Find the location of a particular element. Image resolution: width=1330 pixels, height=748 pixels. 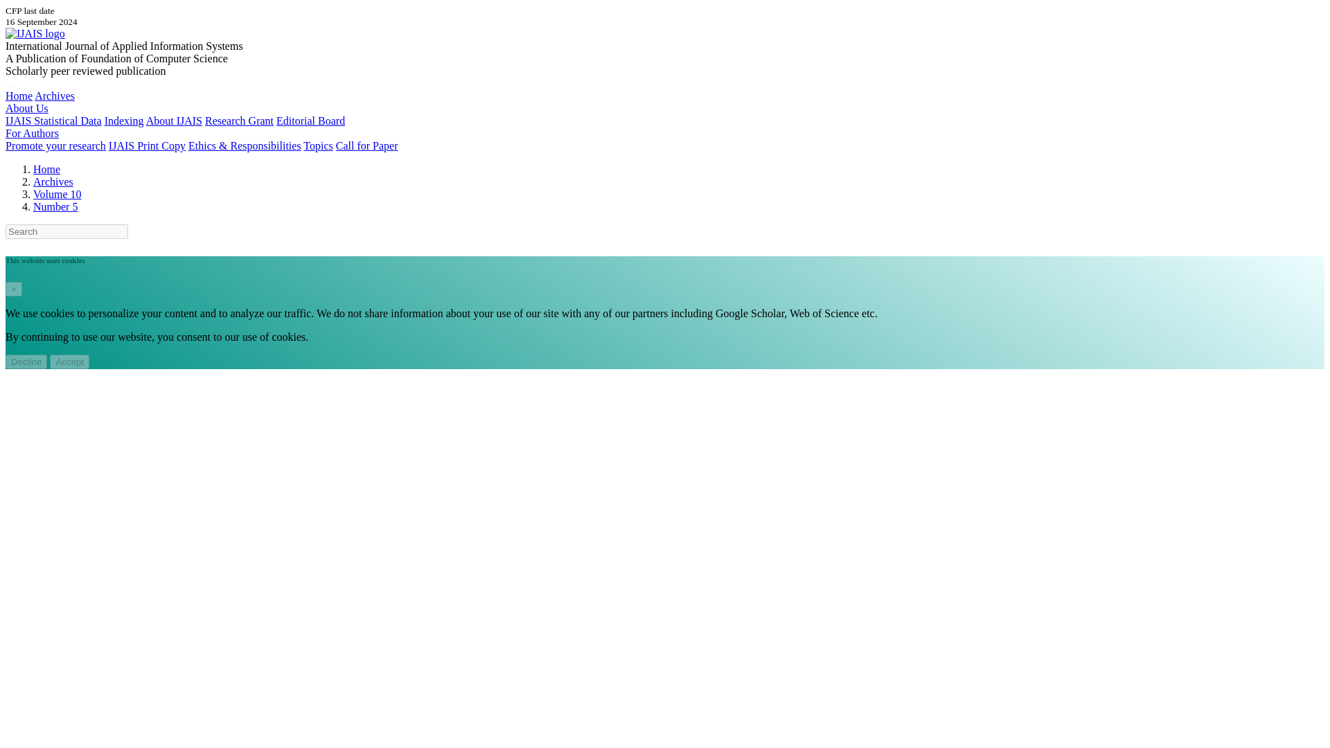

IJAIS Statistical Data is located at coordinates (53, 121).